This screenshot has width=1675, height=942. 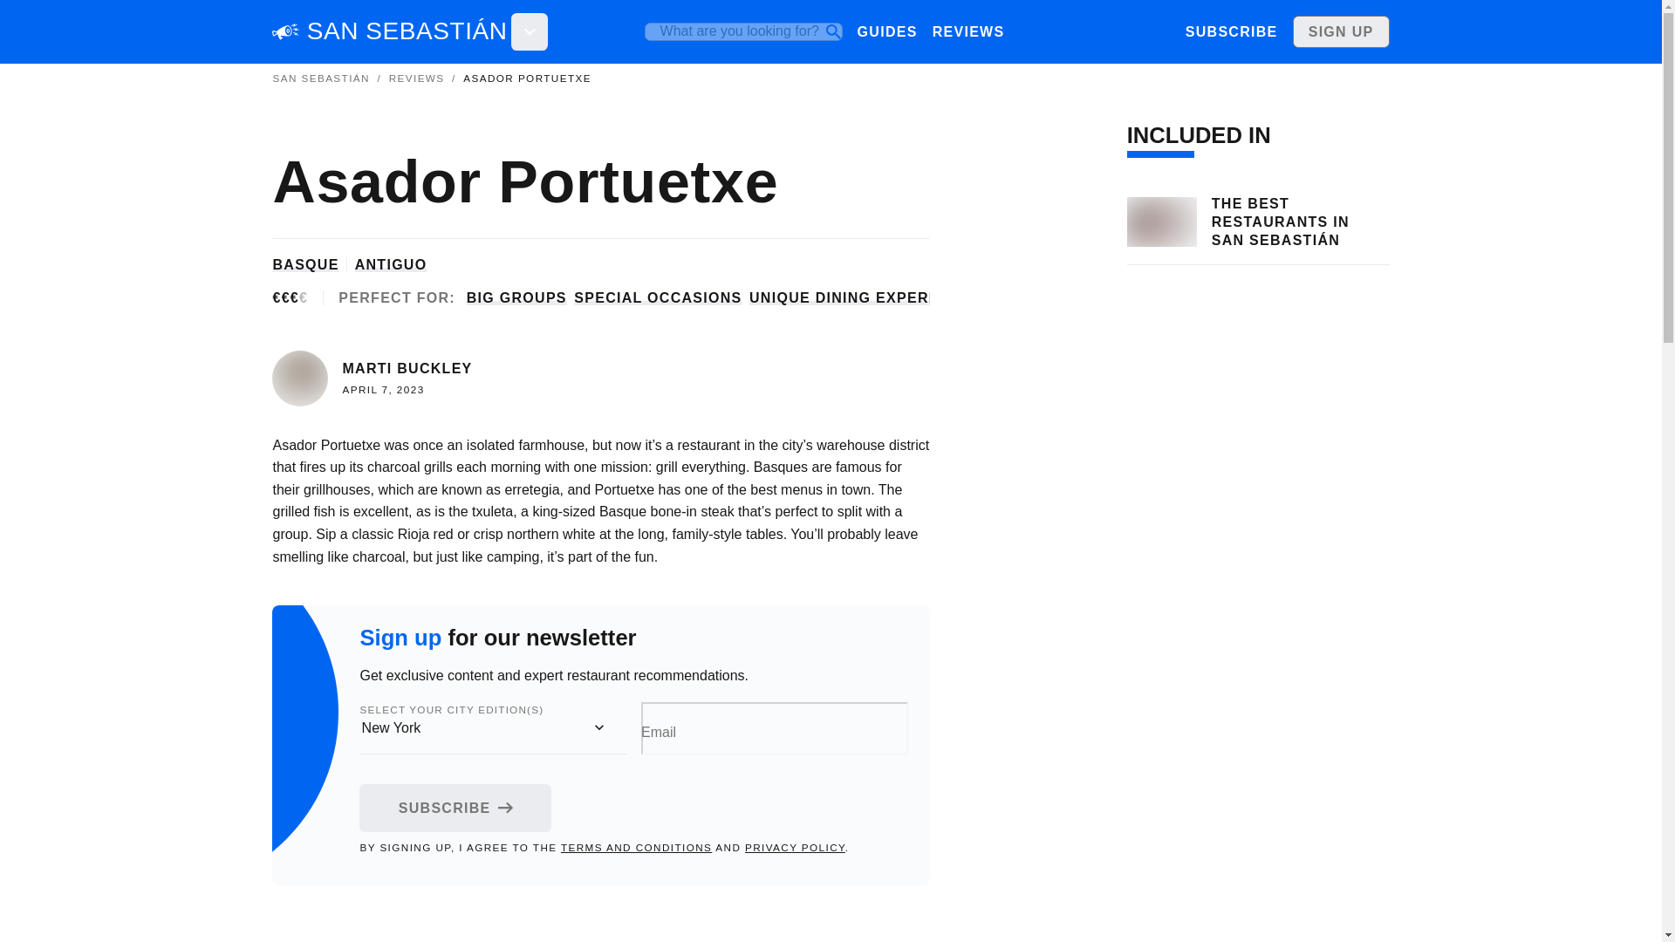 What do you see at coordinates (796, 848) in the screenshot?
I see `PRIVACY POLICY` at bounding box center [796, 848].